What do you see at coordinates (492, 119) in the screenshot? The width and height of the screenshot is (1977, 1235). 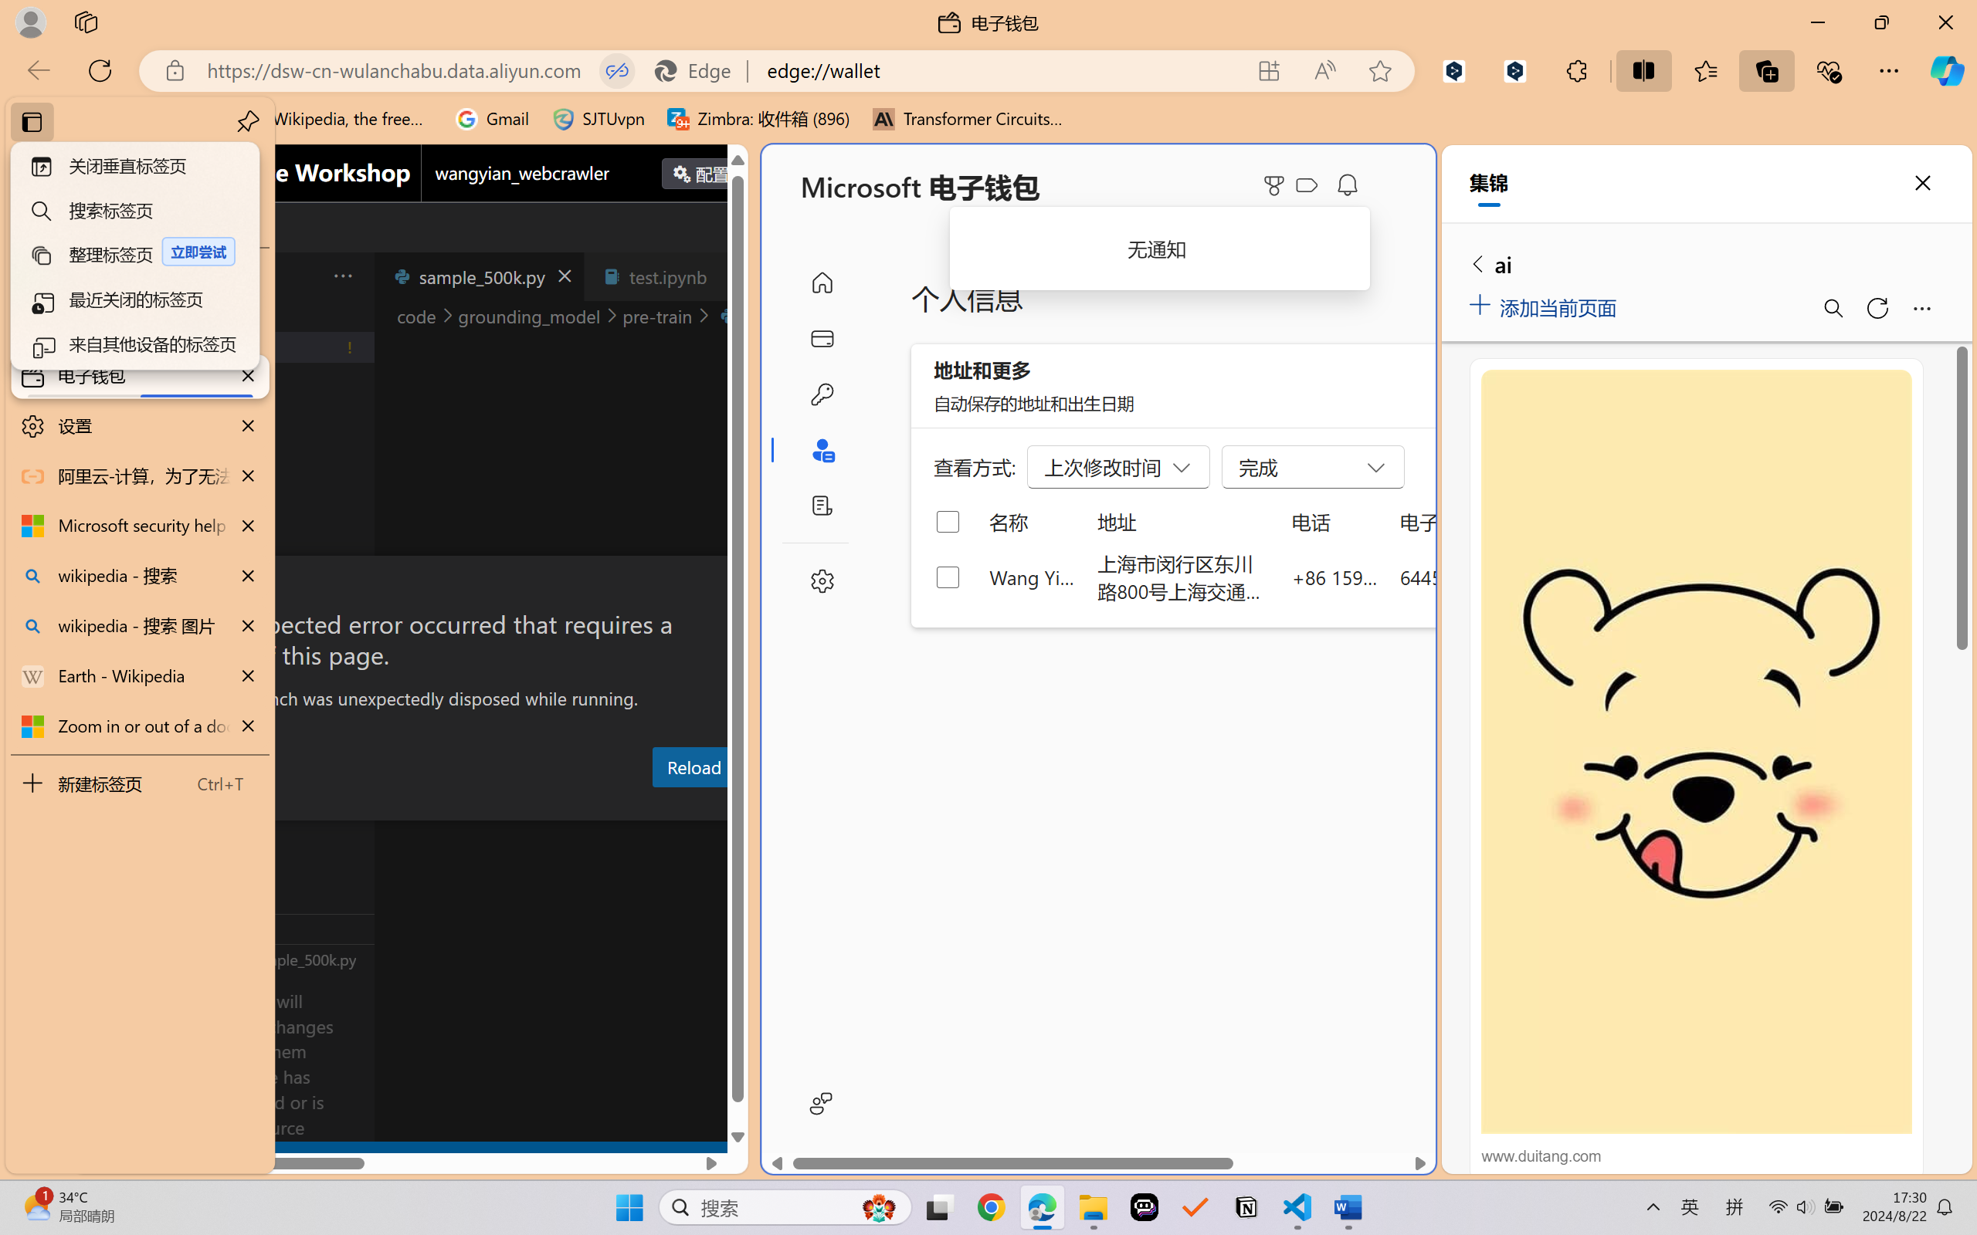 I see `Gmail` at bounding box center [492, 119].